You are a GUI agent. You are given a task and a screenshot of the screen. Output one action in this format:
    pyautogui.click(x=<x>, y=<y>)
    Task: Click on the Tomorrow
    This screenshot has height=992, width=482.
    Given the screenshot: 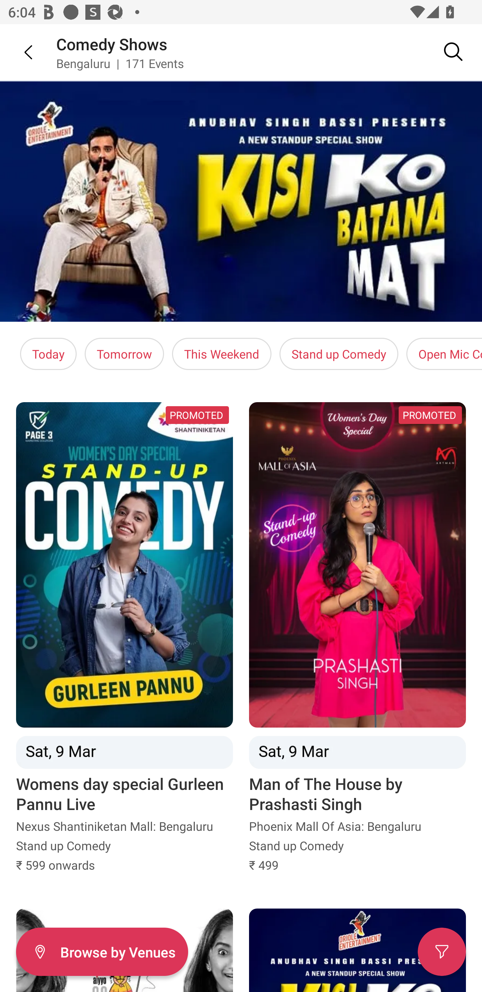 What is the action you would take?
    pyautogui.click(x=124, y=354)
    